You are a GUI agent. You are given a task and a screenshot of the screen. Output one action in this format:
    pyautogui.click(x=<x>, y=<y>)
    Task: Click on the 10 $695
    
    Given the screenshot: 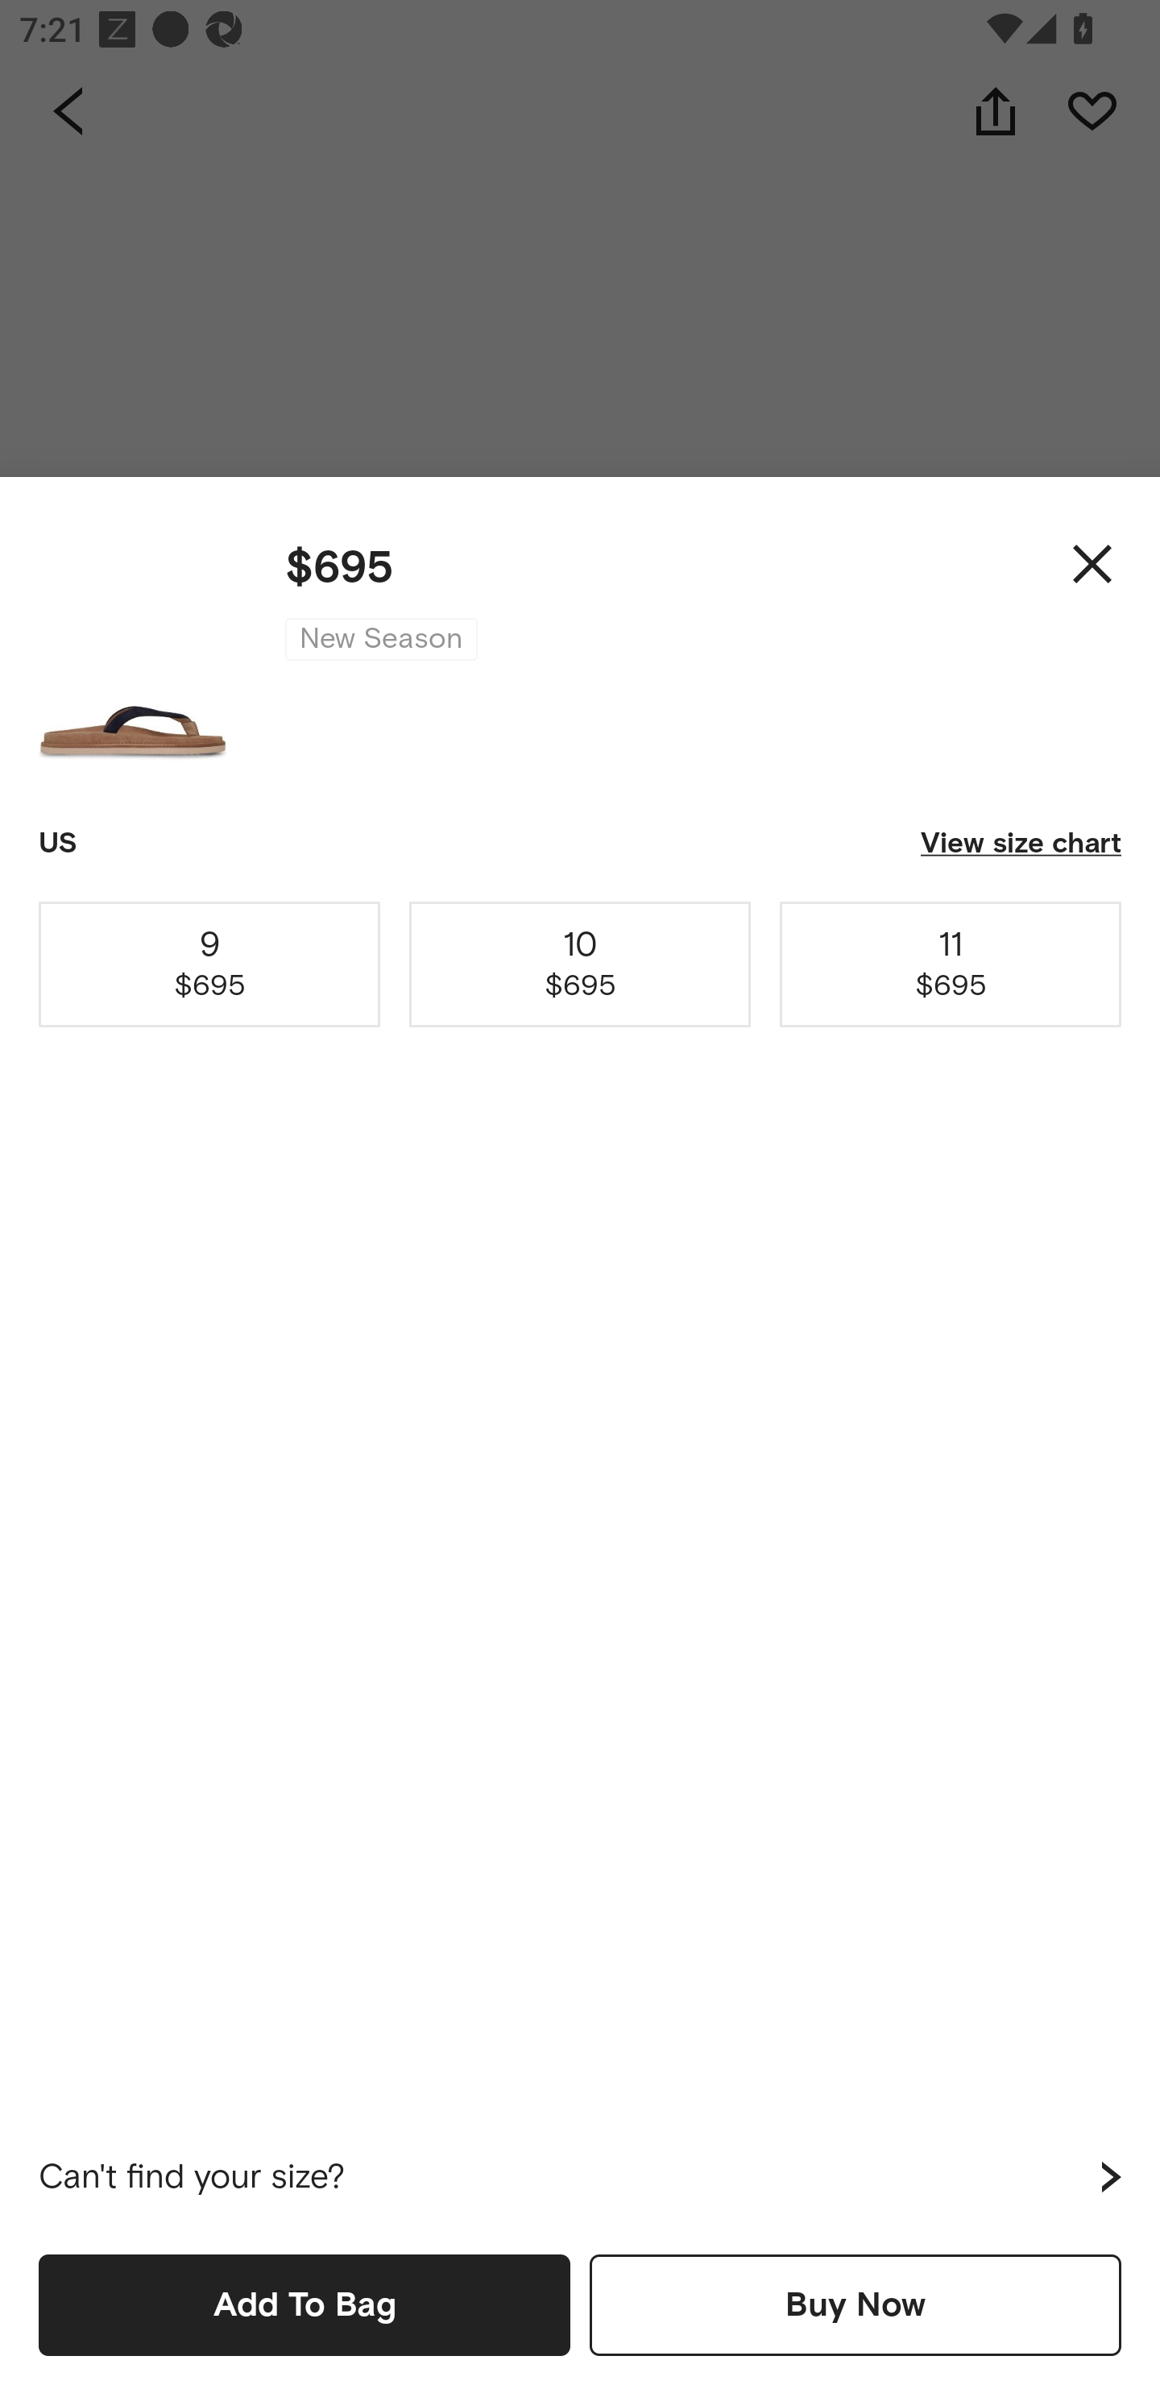 What is the action you would take?
    pyautogui.click(x=580, y=964)
    